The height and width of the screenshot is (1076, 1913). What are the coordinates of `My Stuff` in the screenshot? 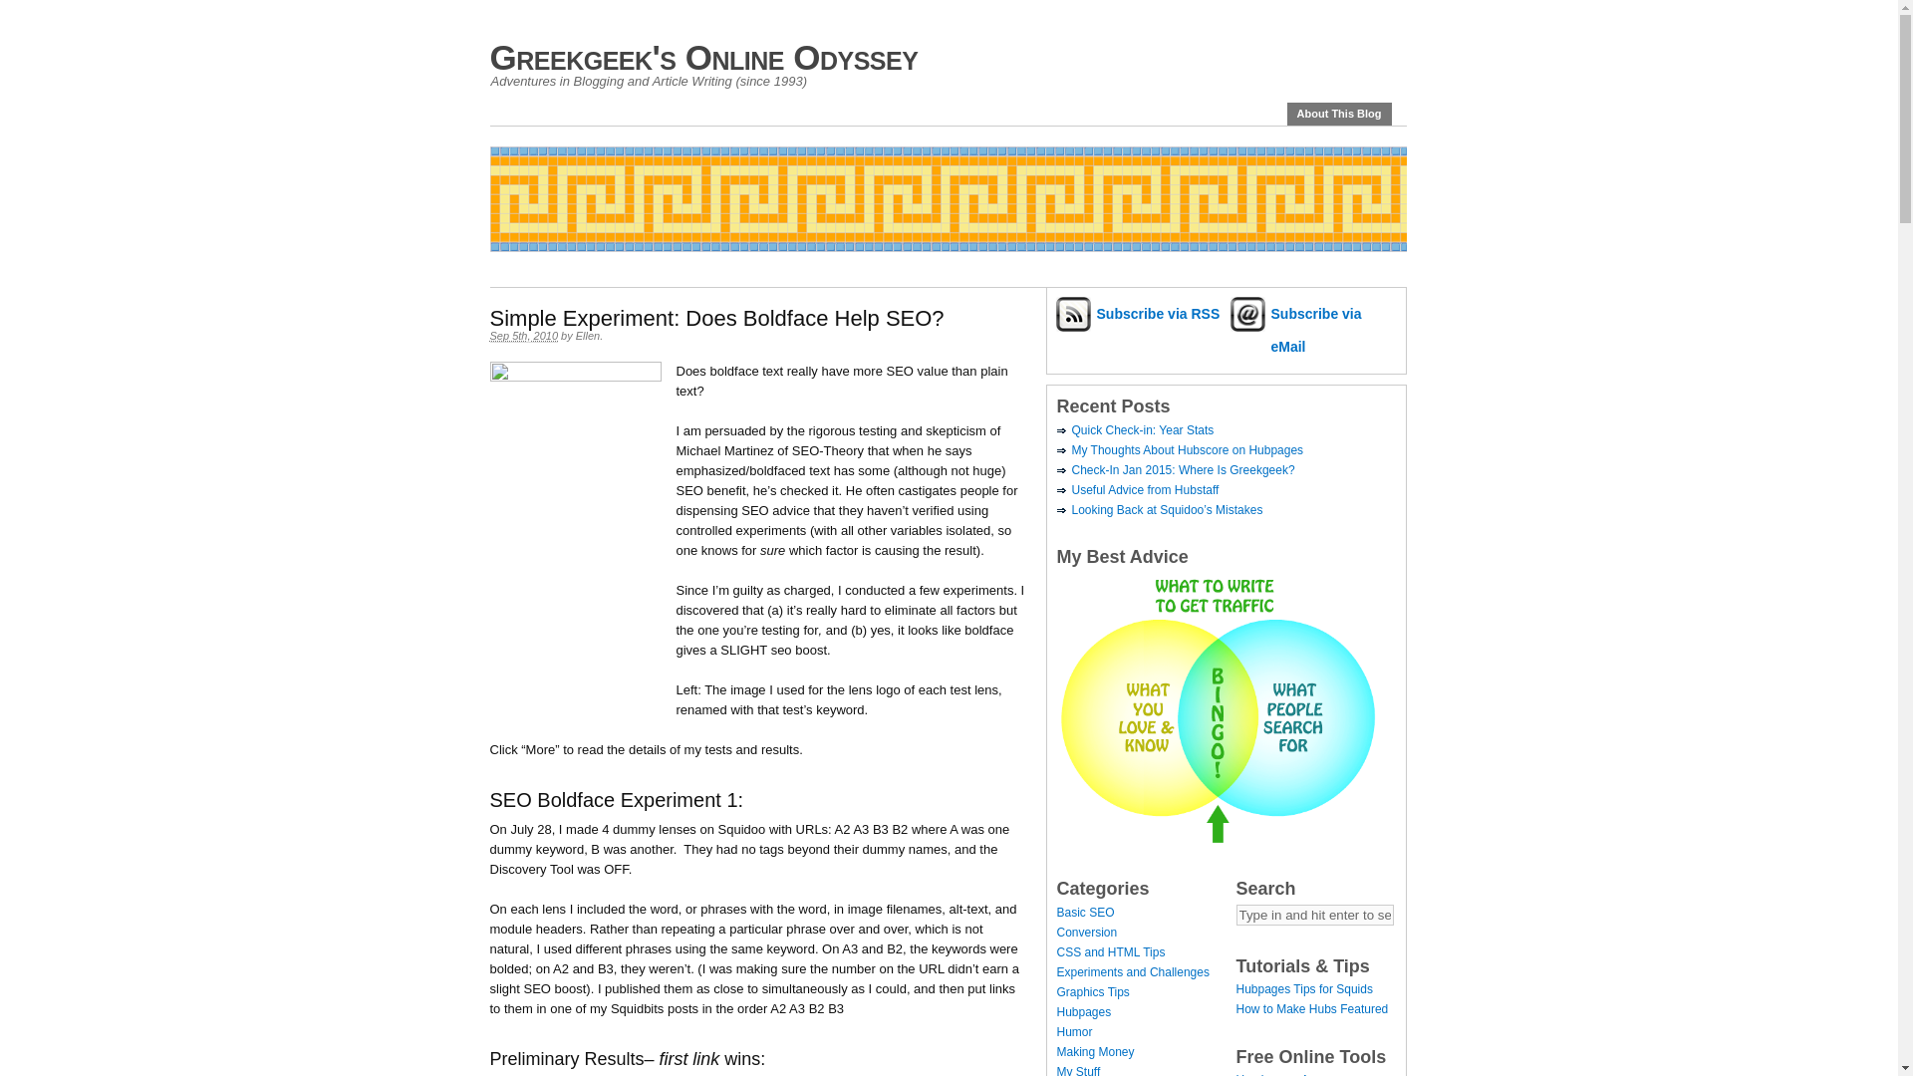 It's located at (1078, 1070).